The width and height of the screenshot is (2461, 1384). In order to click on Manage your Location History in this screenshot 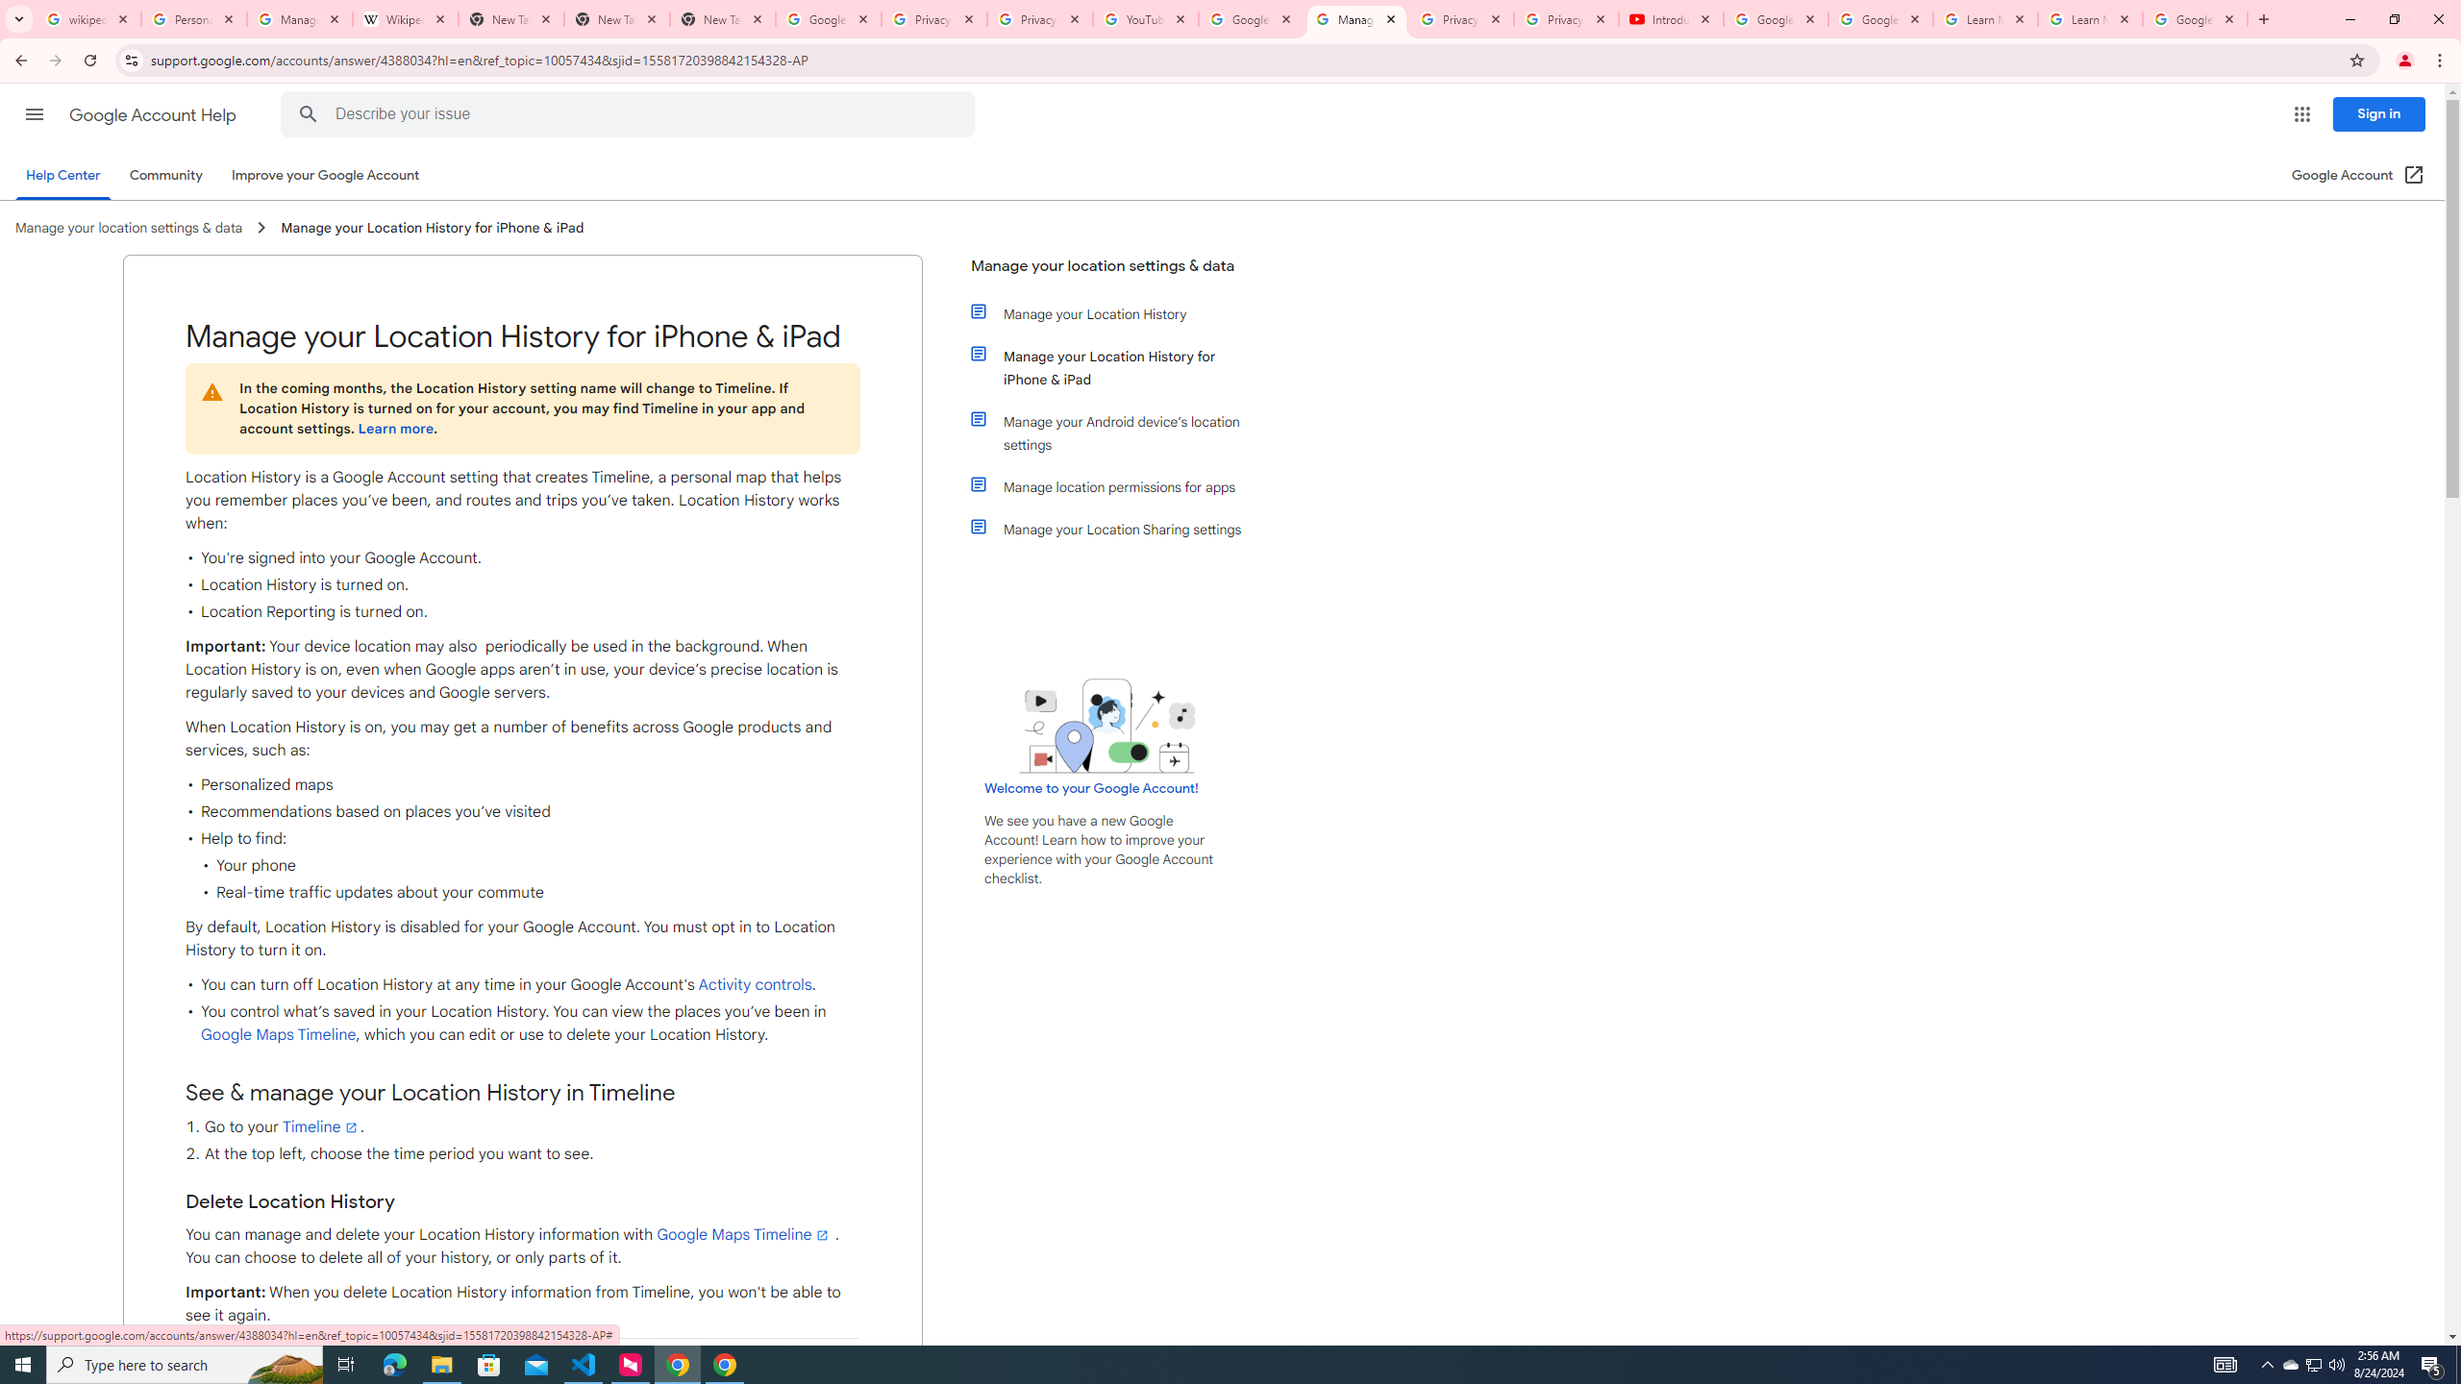, I will do `click(1118, 313)`.